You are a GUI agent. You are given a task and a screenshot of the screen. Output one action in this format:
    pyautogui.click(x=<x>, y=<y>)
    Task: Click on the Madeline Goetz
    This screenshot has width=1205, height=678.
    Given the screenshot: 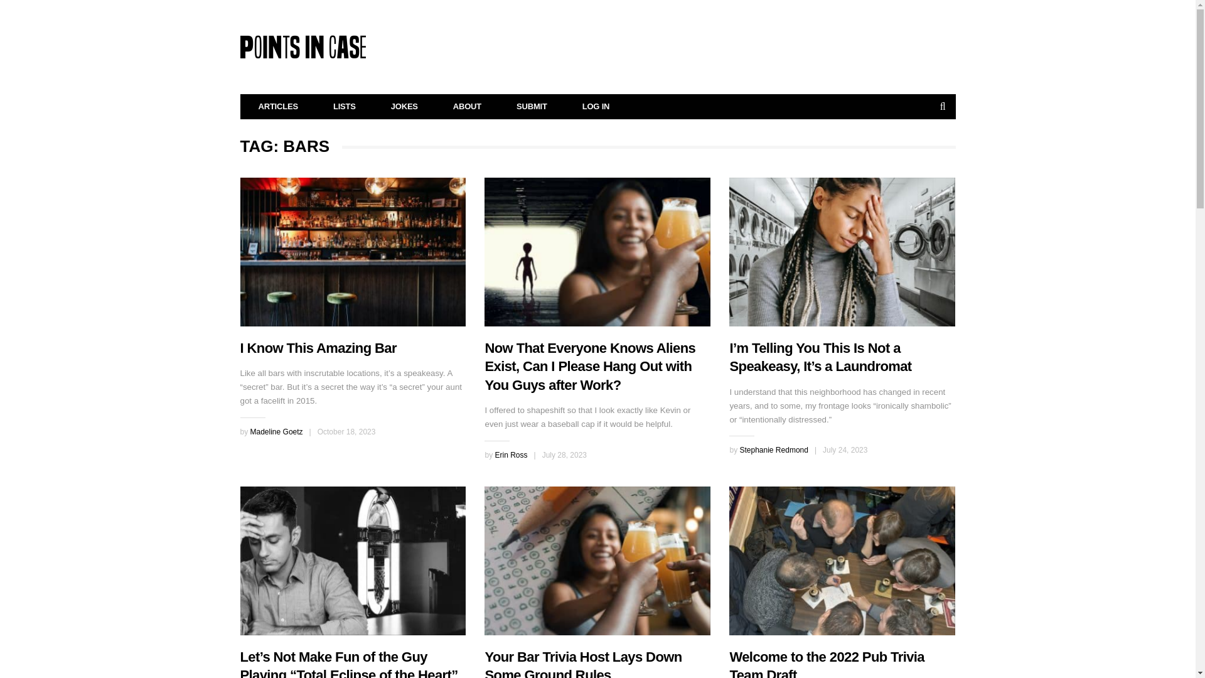 What is the action you would take?
    pyautogui.click(x=277, y=432)
    